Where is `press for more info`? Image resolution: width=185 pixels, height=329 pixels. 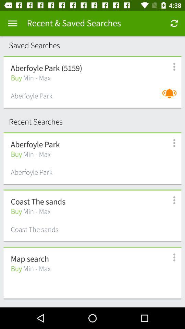
press for more info is located at coordinates (171, 258).